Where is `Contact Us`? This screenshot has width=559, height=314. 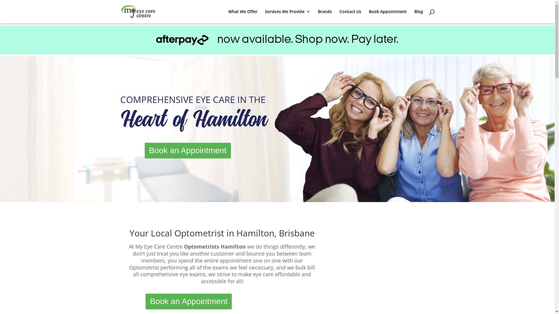
Contact Us is located at coordinates (351, 16).